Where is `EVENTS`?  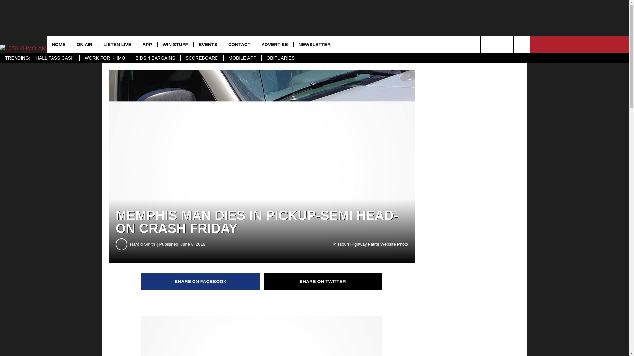
EVENTS is located at coordinates (208, 44).